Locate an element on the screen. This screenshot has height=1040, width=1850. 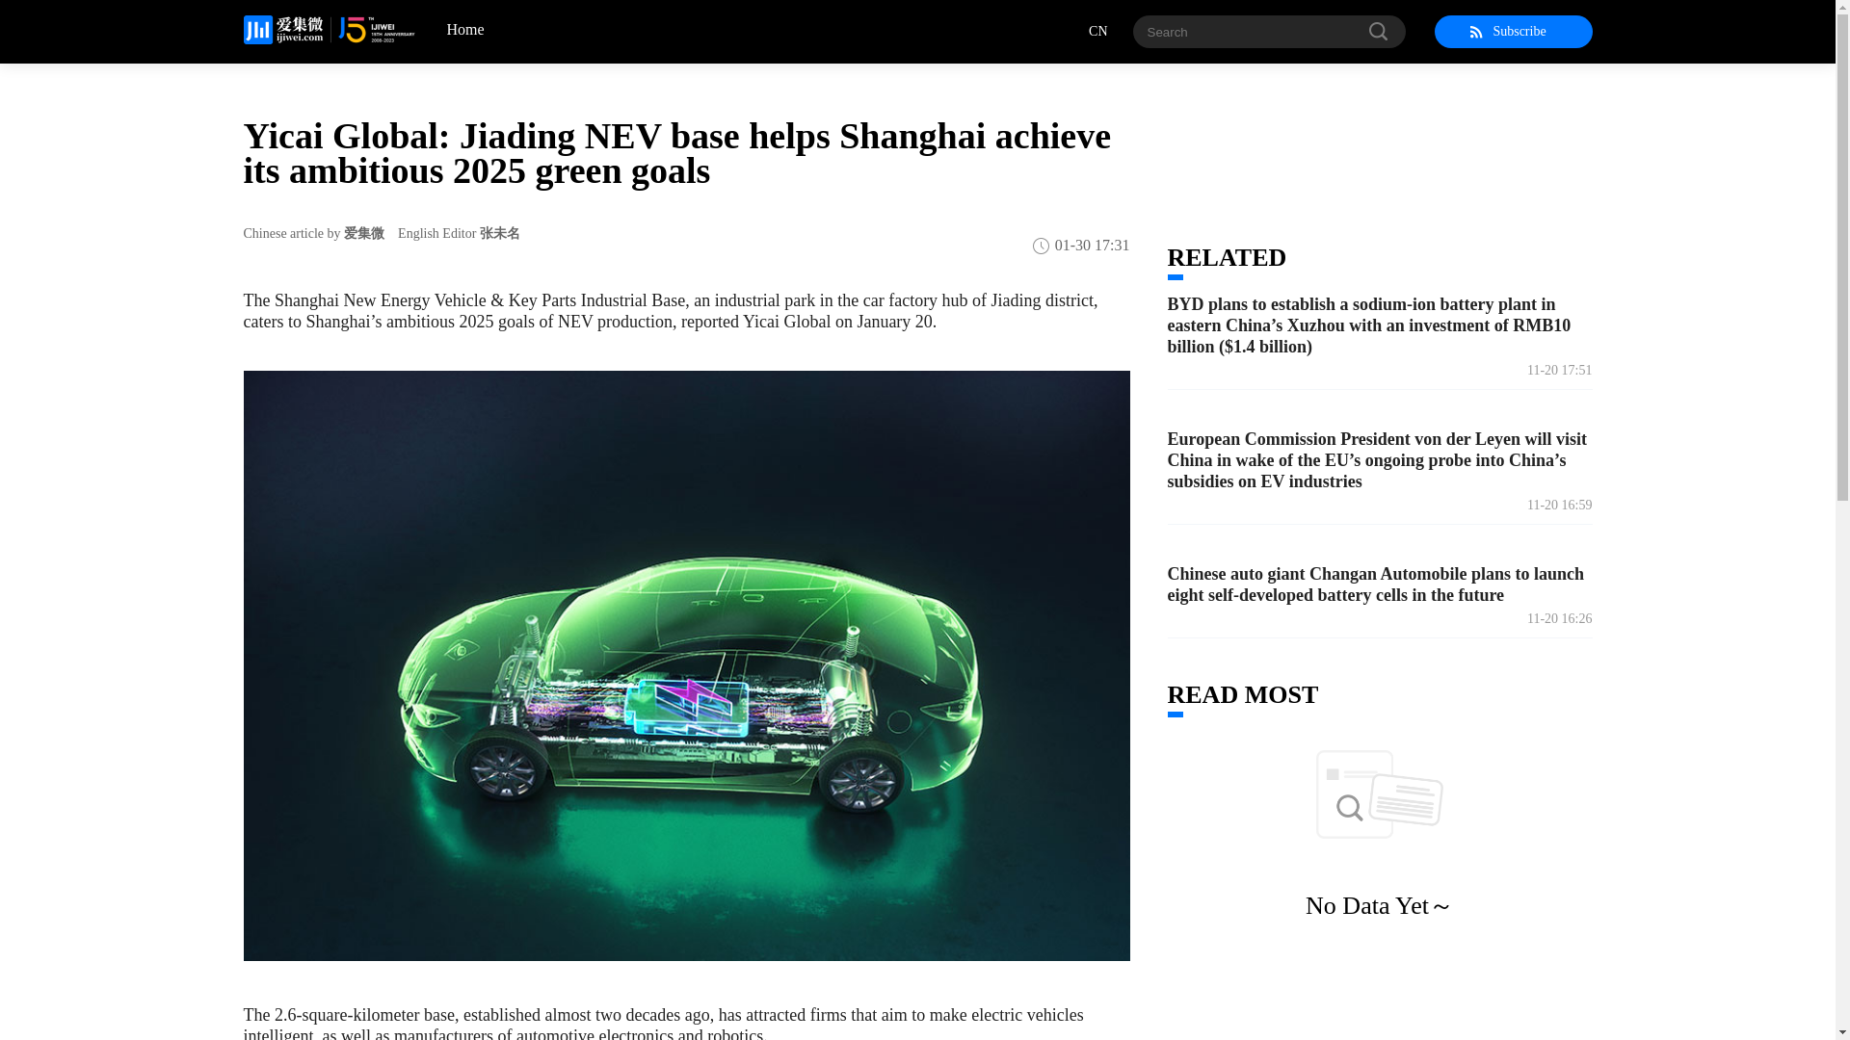
Subscribe is located at coordinates (1513, 31).